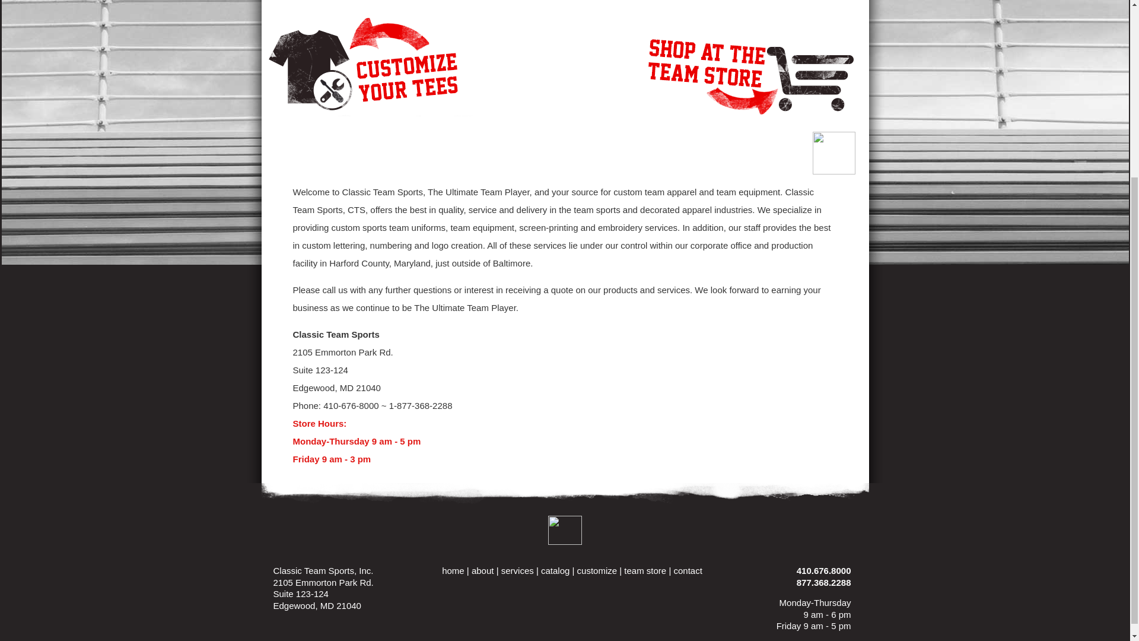 The height and width of the screenshot is (641, 1139). What do you see at coordinates (517, 570) in the screenshot?
I see `services` at bounding box center [517, 570].